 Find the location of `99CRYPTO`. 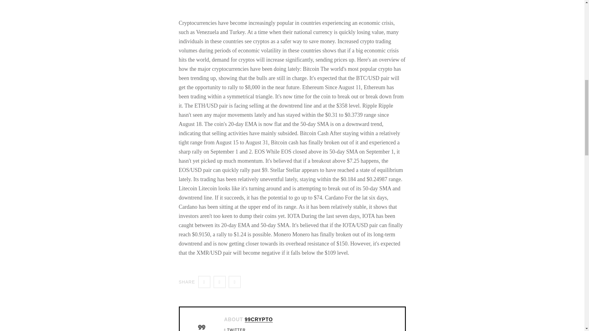

99CRYPTO is located at coordinates (259, 319).